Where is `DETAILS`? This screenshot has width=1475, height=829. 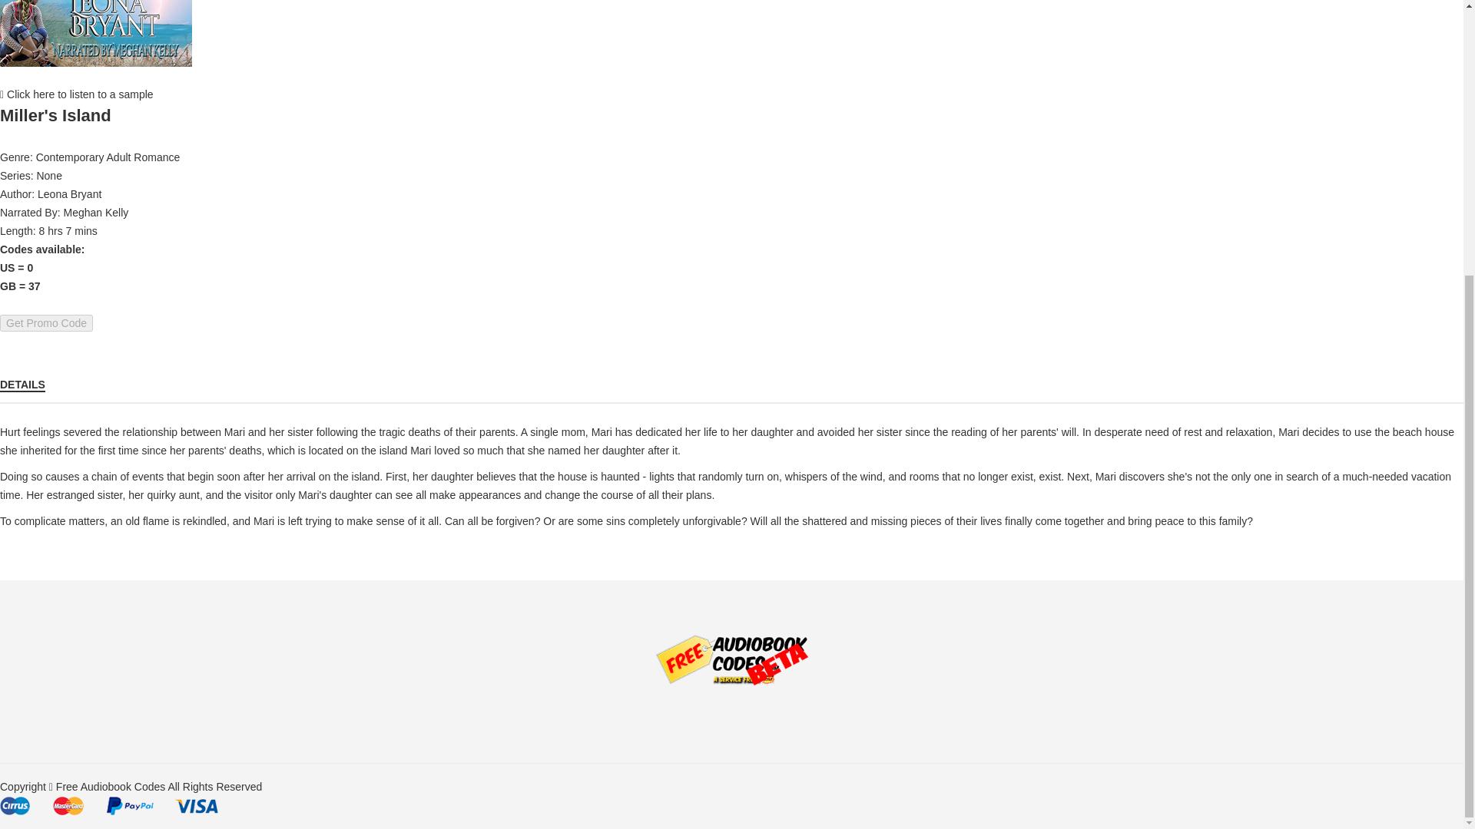
DETAILS is located at coordinates (23, 384).